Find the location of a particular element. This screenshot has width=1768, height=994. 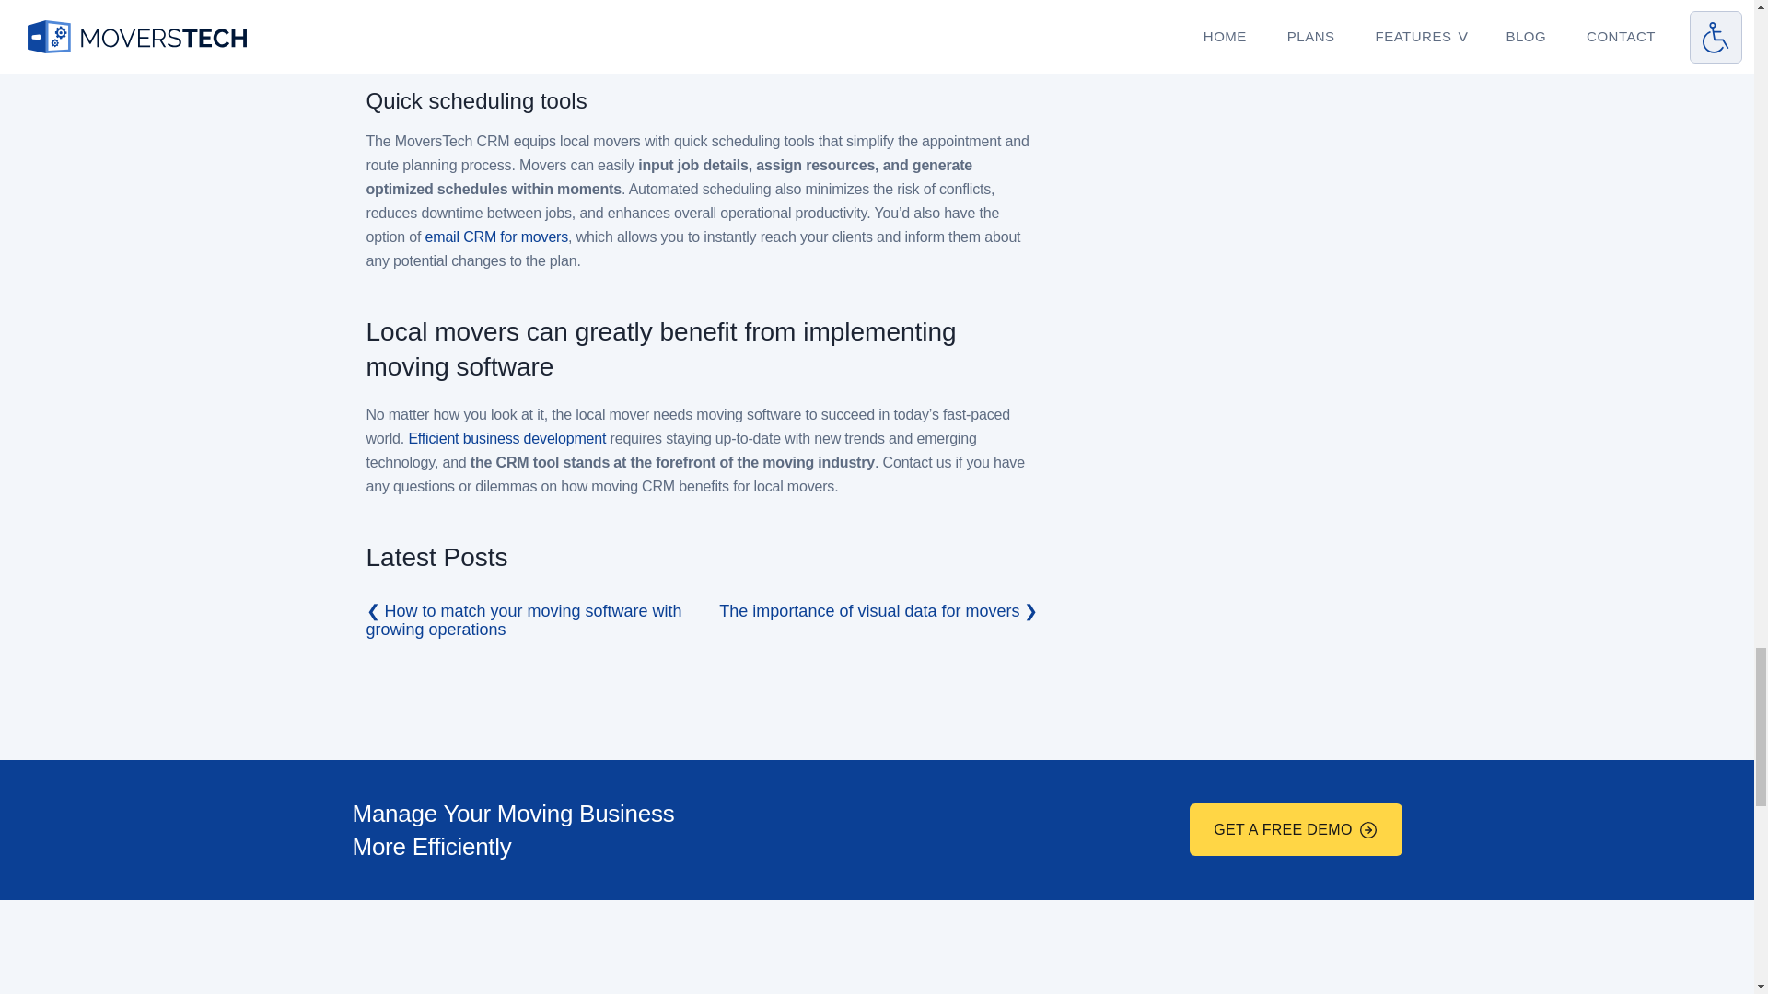

email CRM for movers is located at coordinates (497, 237).